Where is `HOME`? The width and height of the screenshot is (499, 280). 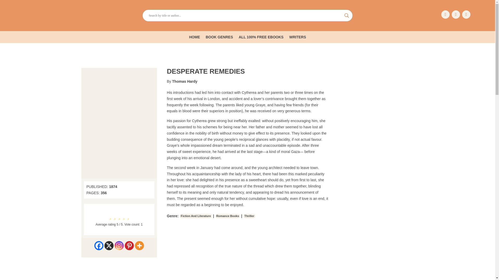
HOME is located at coordinates (194, 38).